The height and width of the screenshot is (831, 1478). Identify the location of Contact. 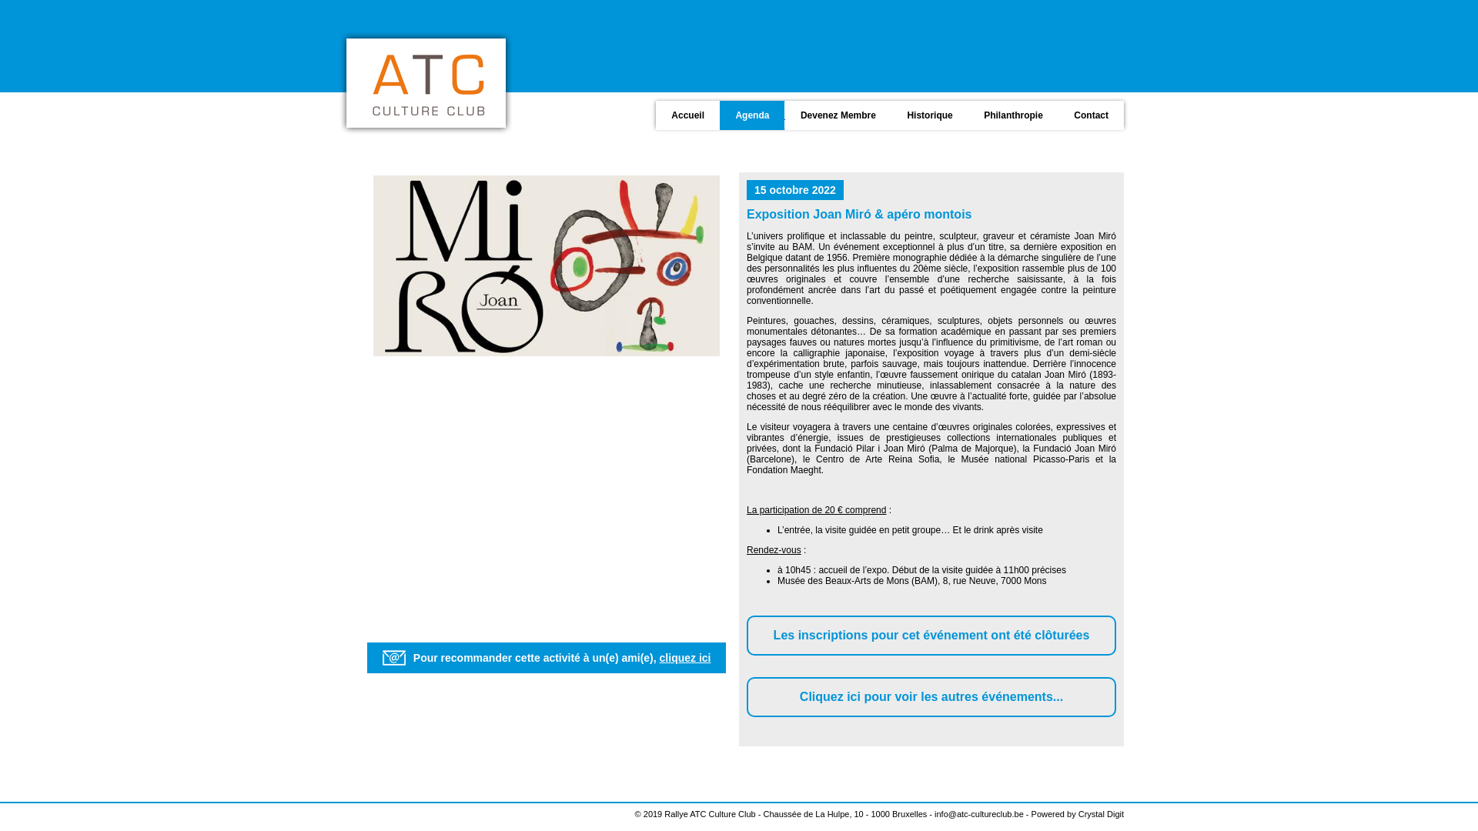
(1090, 114).